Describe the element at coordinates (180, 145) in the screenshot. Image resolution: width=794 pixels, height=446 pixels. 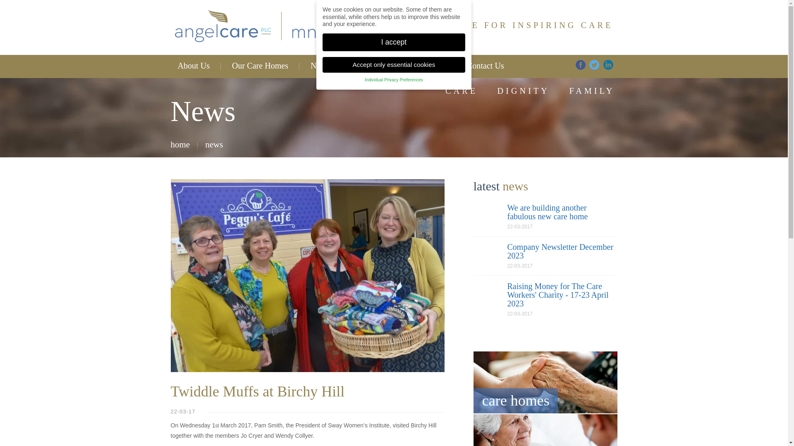
I see `Home` at that location.